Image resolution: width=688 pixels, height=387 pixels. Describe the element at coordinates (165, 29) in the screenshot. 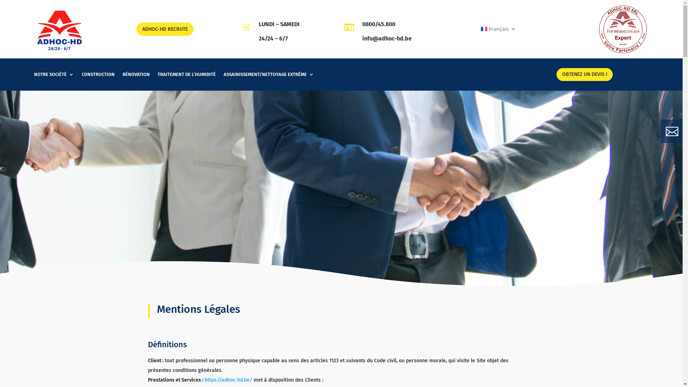

I see `ADHOC-HD RECRUTE` at that location.